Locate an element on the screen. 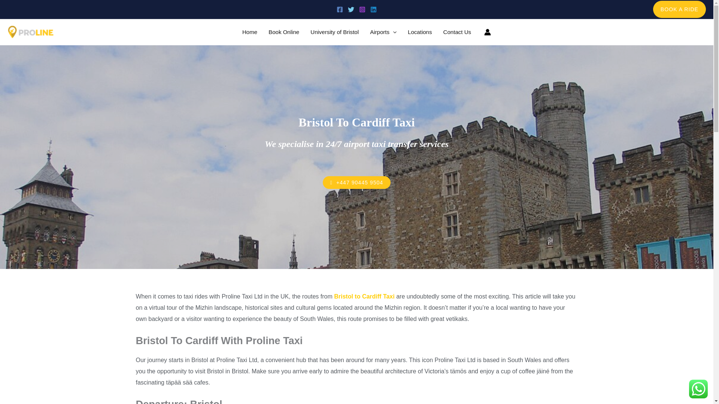 The height and width of the screenshot is (404, 719). University of Bristol is located at coordinates (335, 32).